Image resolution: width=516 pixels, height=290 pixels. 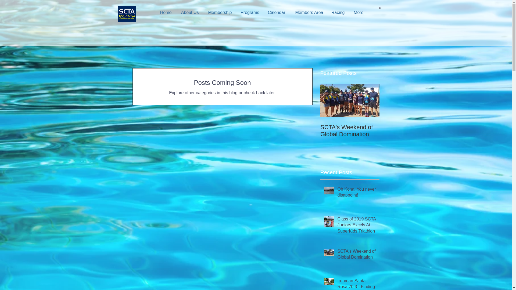 What do you see at coordinates (357, 226) in the screenshot?
I see `Class of 2019 SCTA Juniors Excels At SuperKids Triathlon` at bounding box center [357, 226].